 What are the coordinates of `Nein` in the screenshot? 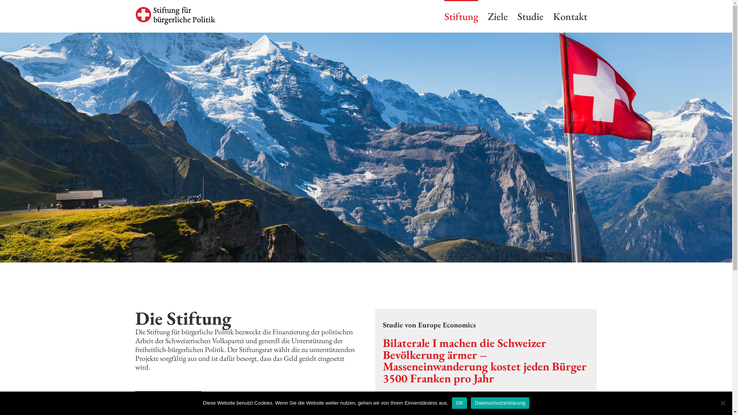 It's located at (723, 403).